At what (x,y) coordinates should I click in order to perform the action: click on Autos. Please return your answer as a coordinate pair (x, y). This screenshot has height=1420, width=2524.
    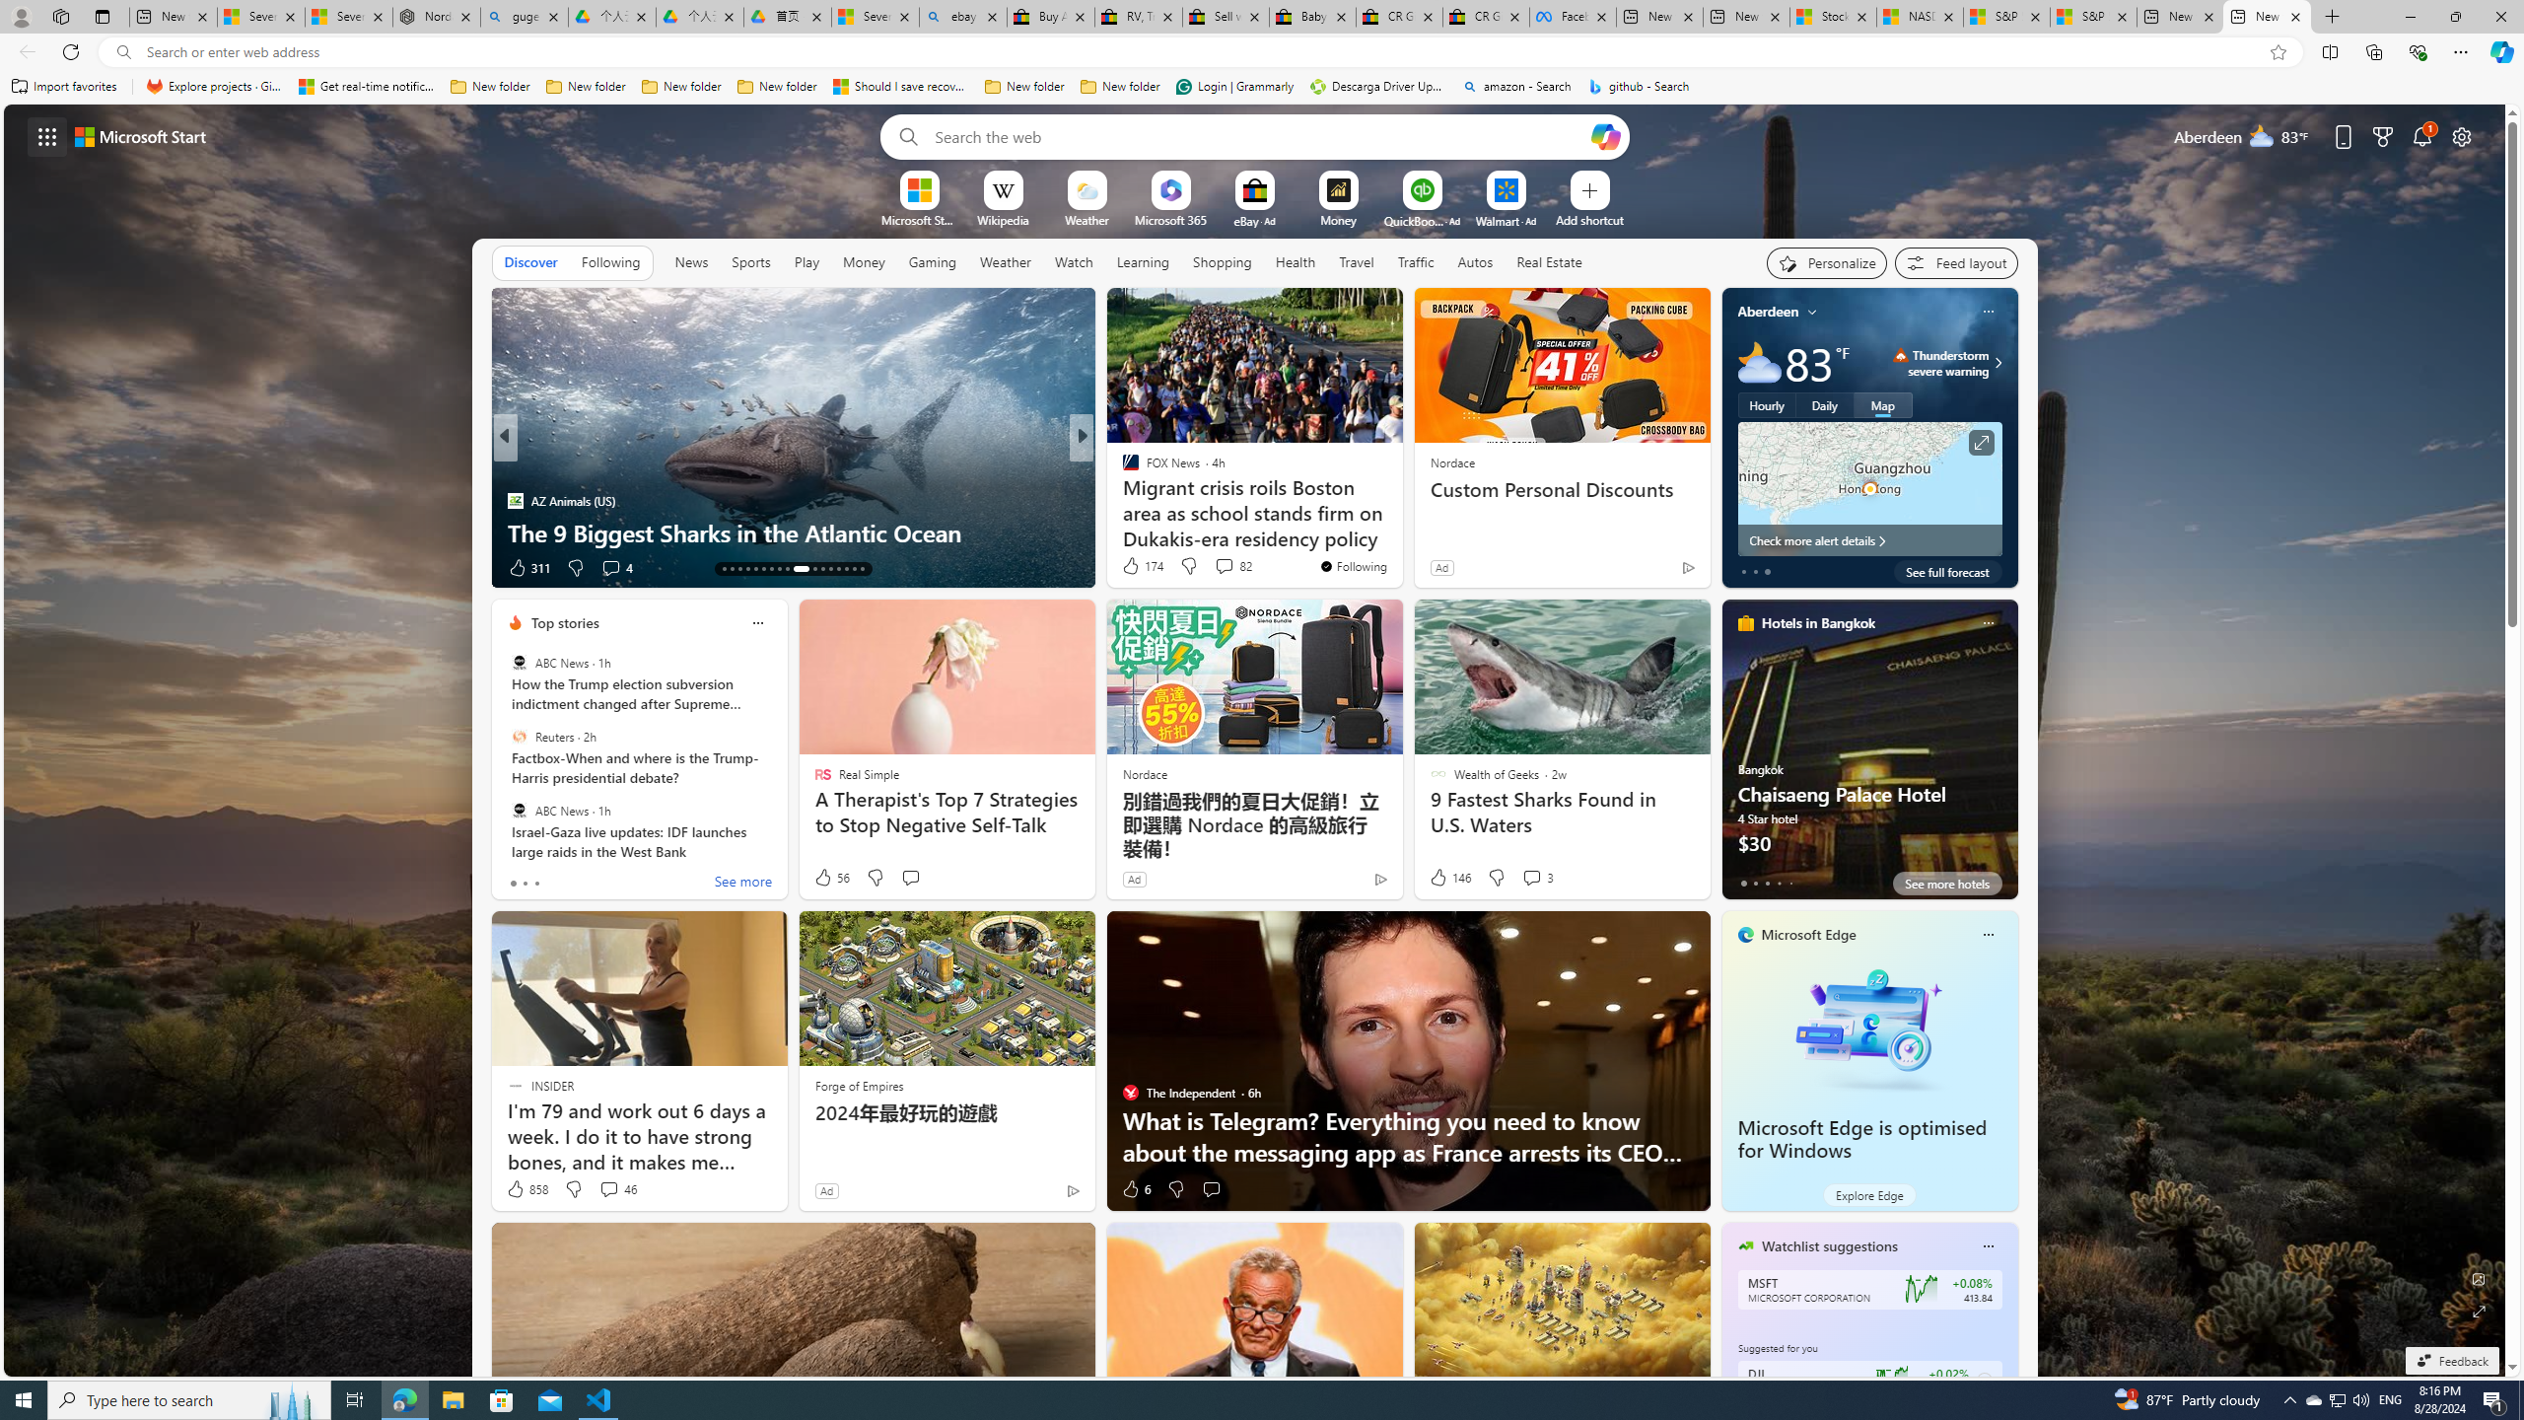
    Looking at the image, I should click on (1475, 262).